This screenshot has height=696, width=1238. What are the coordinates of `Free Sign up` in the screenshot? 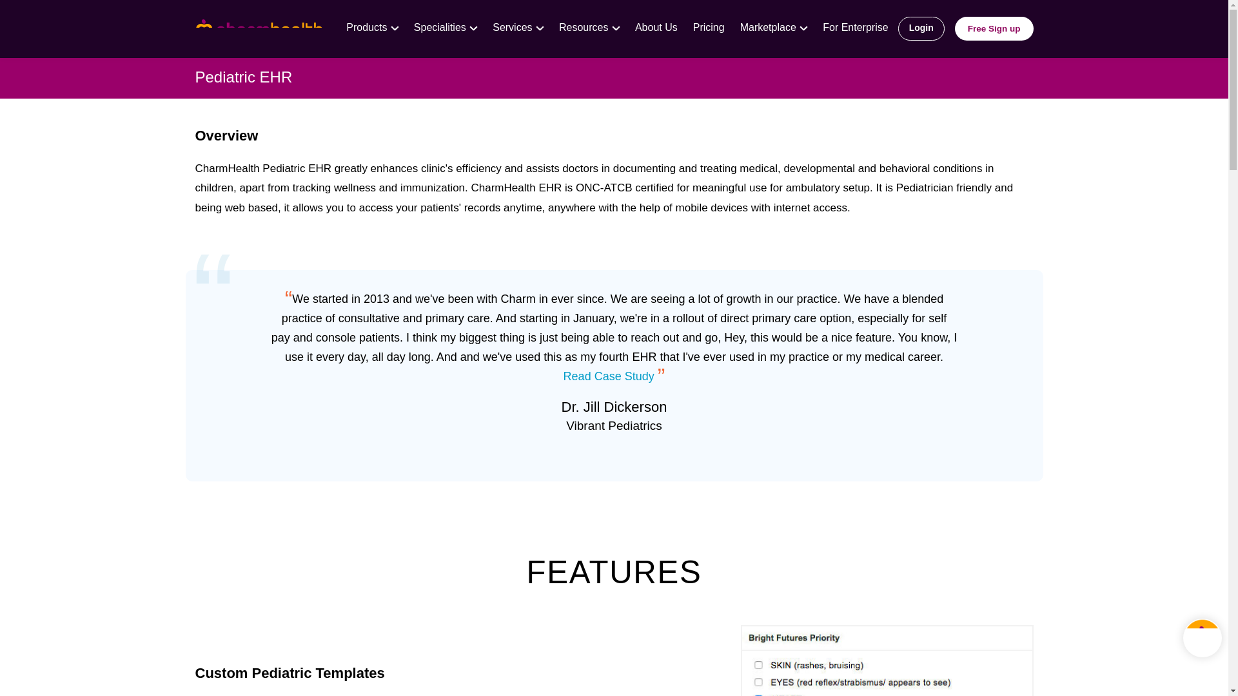 It's located at (993, 24).